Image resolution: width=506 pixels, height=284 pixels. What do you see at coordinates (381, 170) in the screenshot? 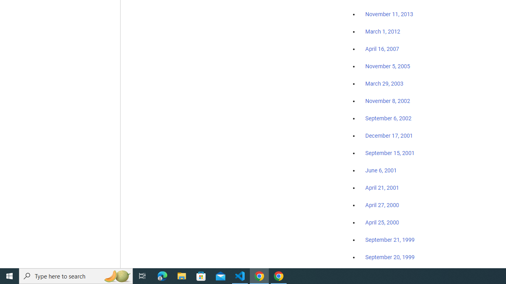
I see `June 6, 2001` at bounding box center [381, 170].